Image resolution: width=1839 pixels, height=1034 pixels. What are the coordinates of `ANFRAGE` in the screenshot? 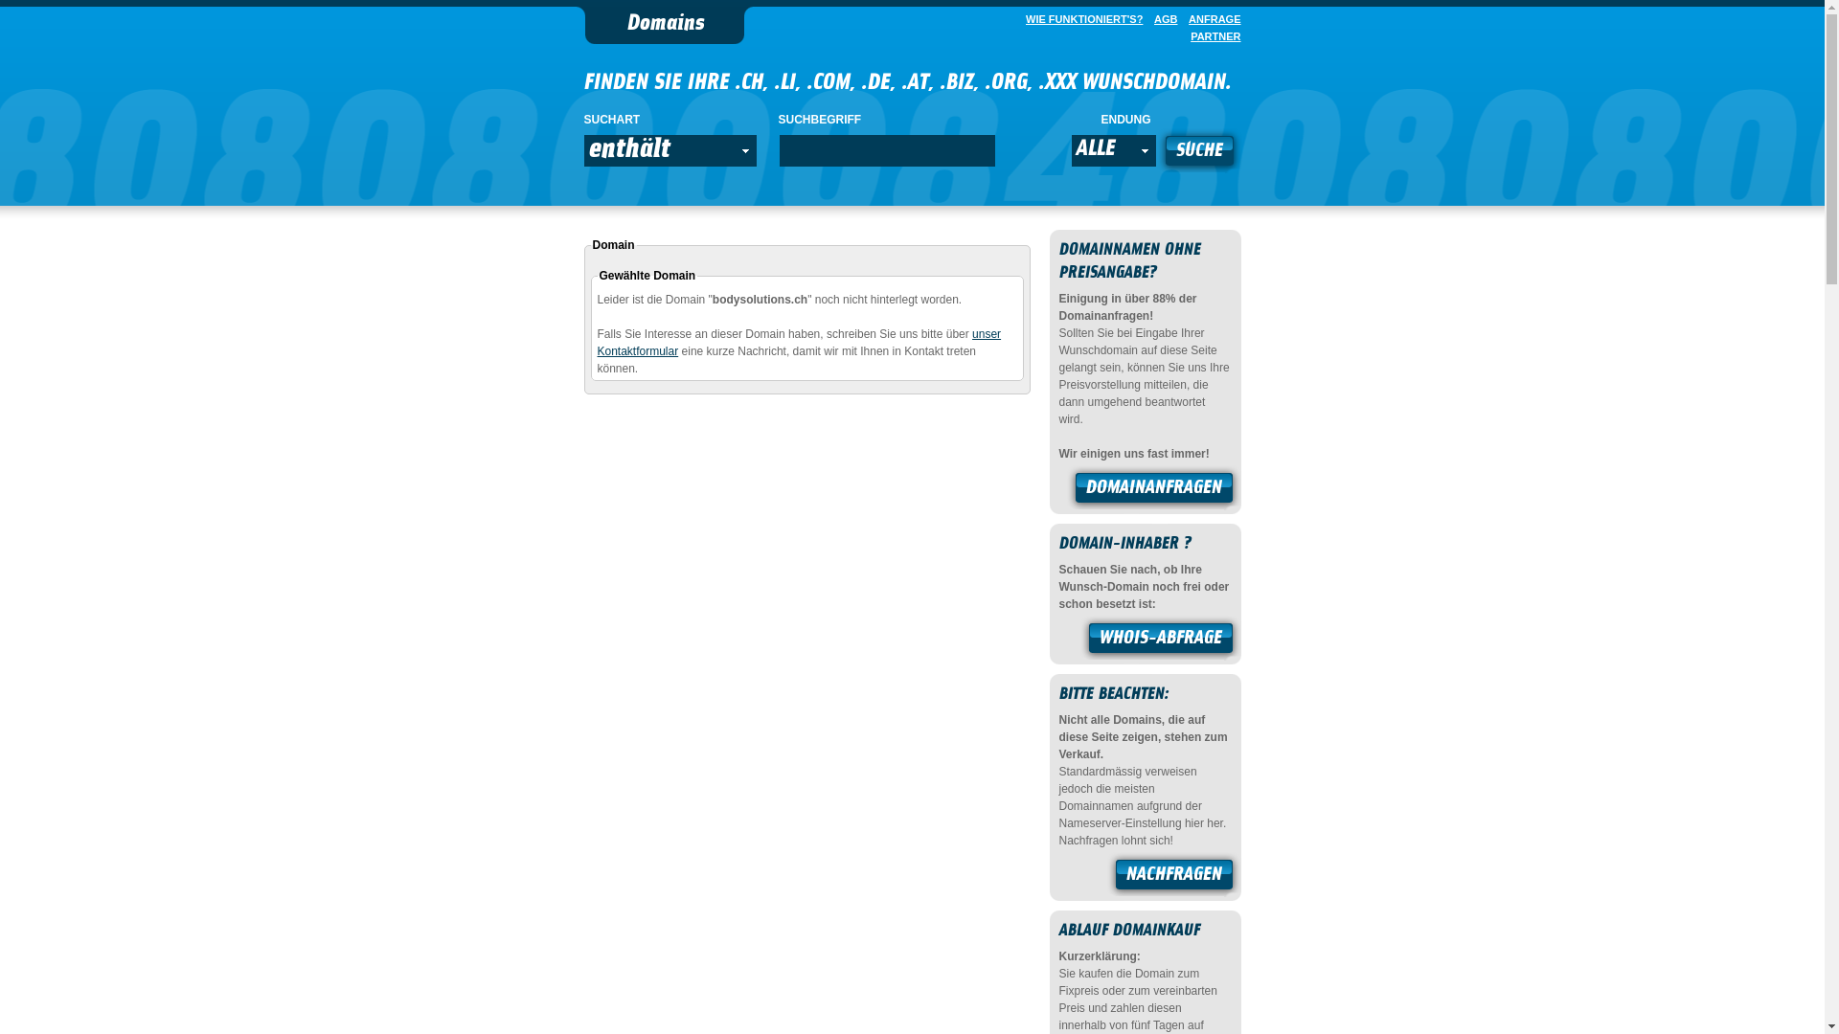 It's located at (1211, 19).